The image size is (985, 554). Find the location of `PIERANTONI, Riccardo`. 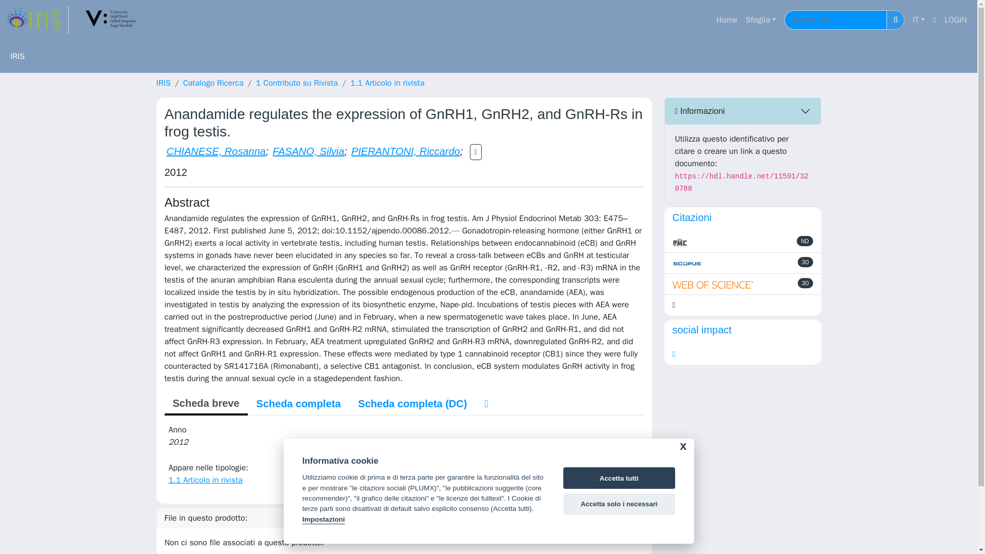

PIERANTONI, Riccardo is located at coordinates (405, 151).